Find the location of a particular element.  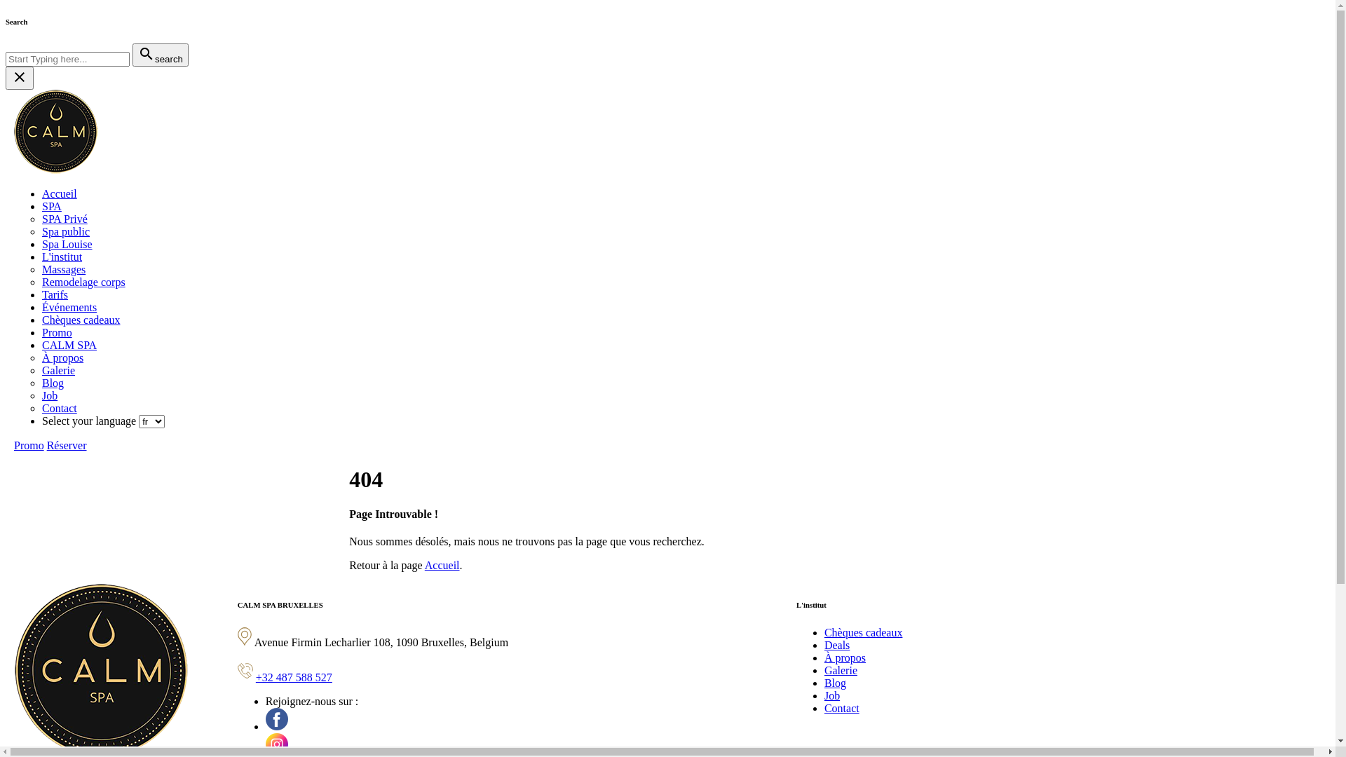

Remodelage corps is located at coordinates (84, 282).